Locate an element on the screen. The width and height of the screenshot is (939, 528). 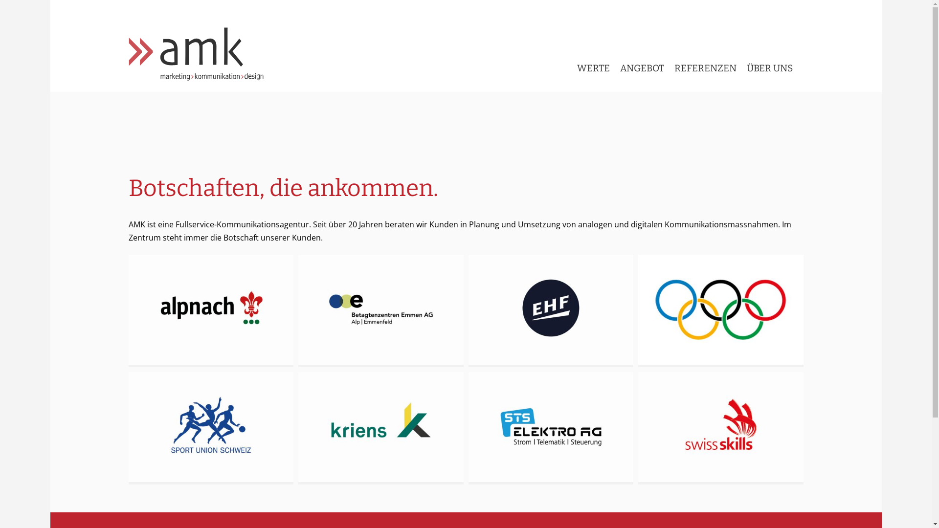
Olympische-Spiele is located at coordinates (721, 311).